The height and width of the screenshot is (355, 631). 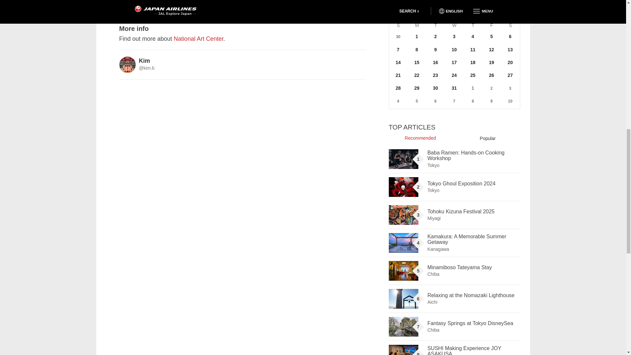 I want to click on Tohoku Kizuna Festival 2025, so click(x=403, y=215).